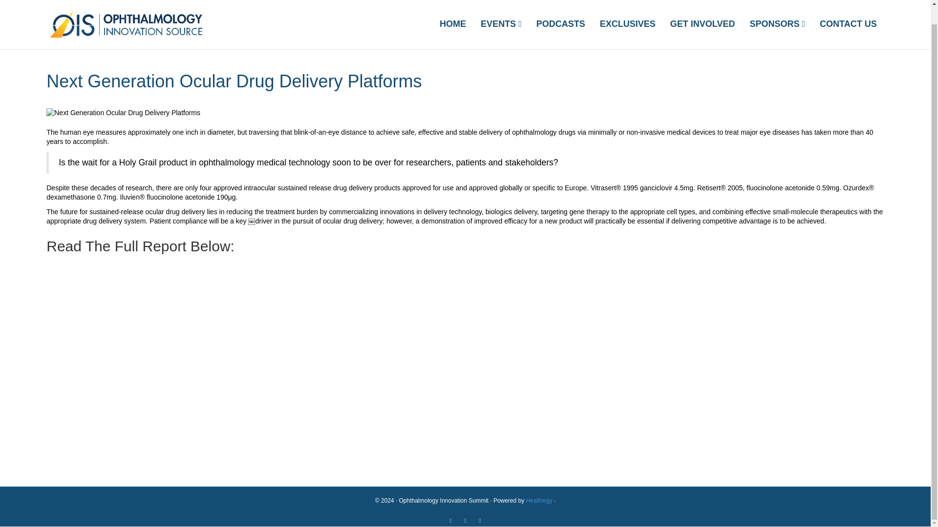 This screenshot has width=938, height=527. I want to click on EVENTS, so click(501, 23).